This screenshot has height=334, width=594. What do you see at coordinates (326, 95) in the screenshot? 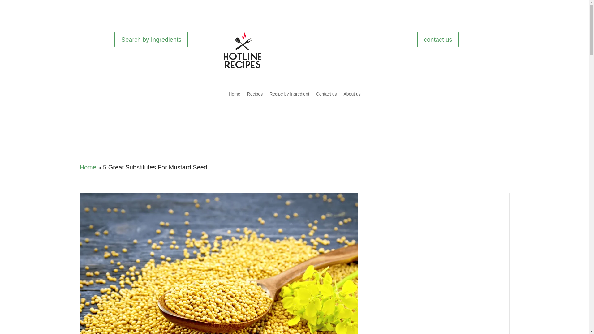
I see `Contact us` at bounding box center [326, 95].